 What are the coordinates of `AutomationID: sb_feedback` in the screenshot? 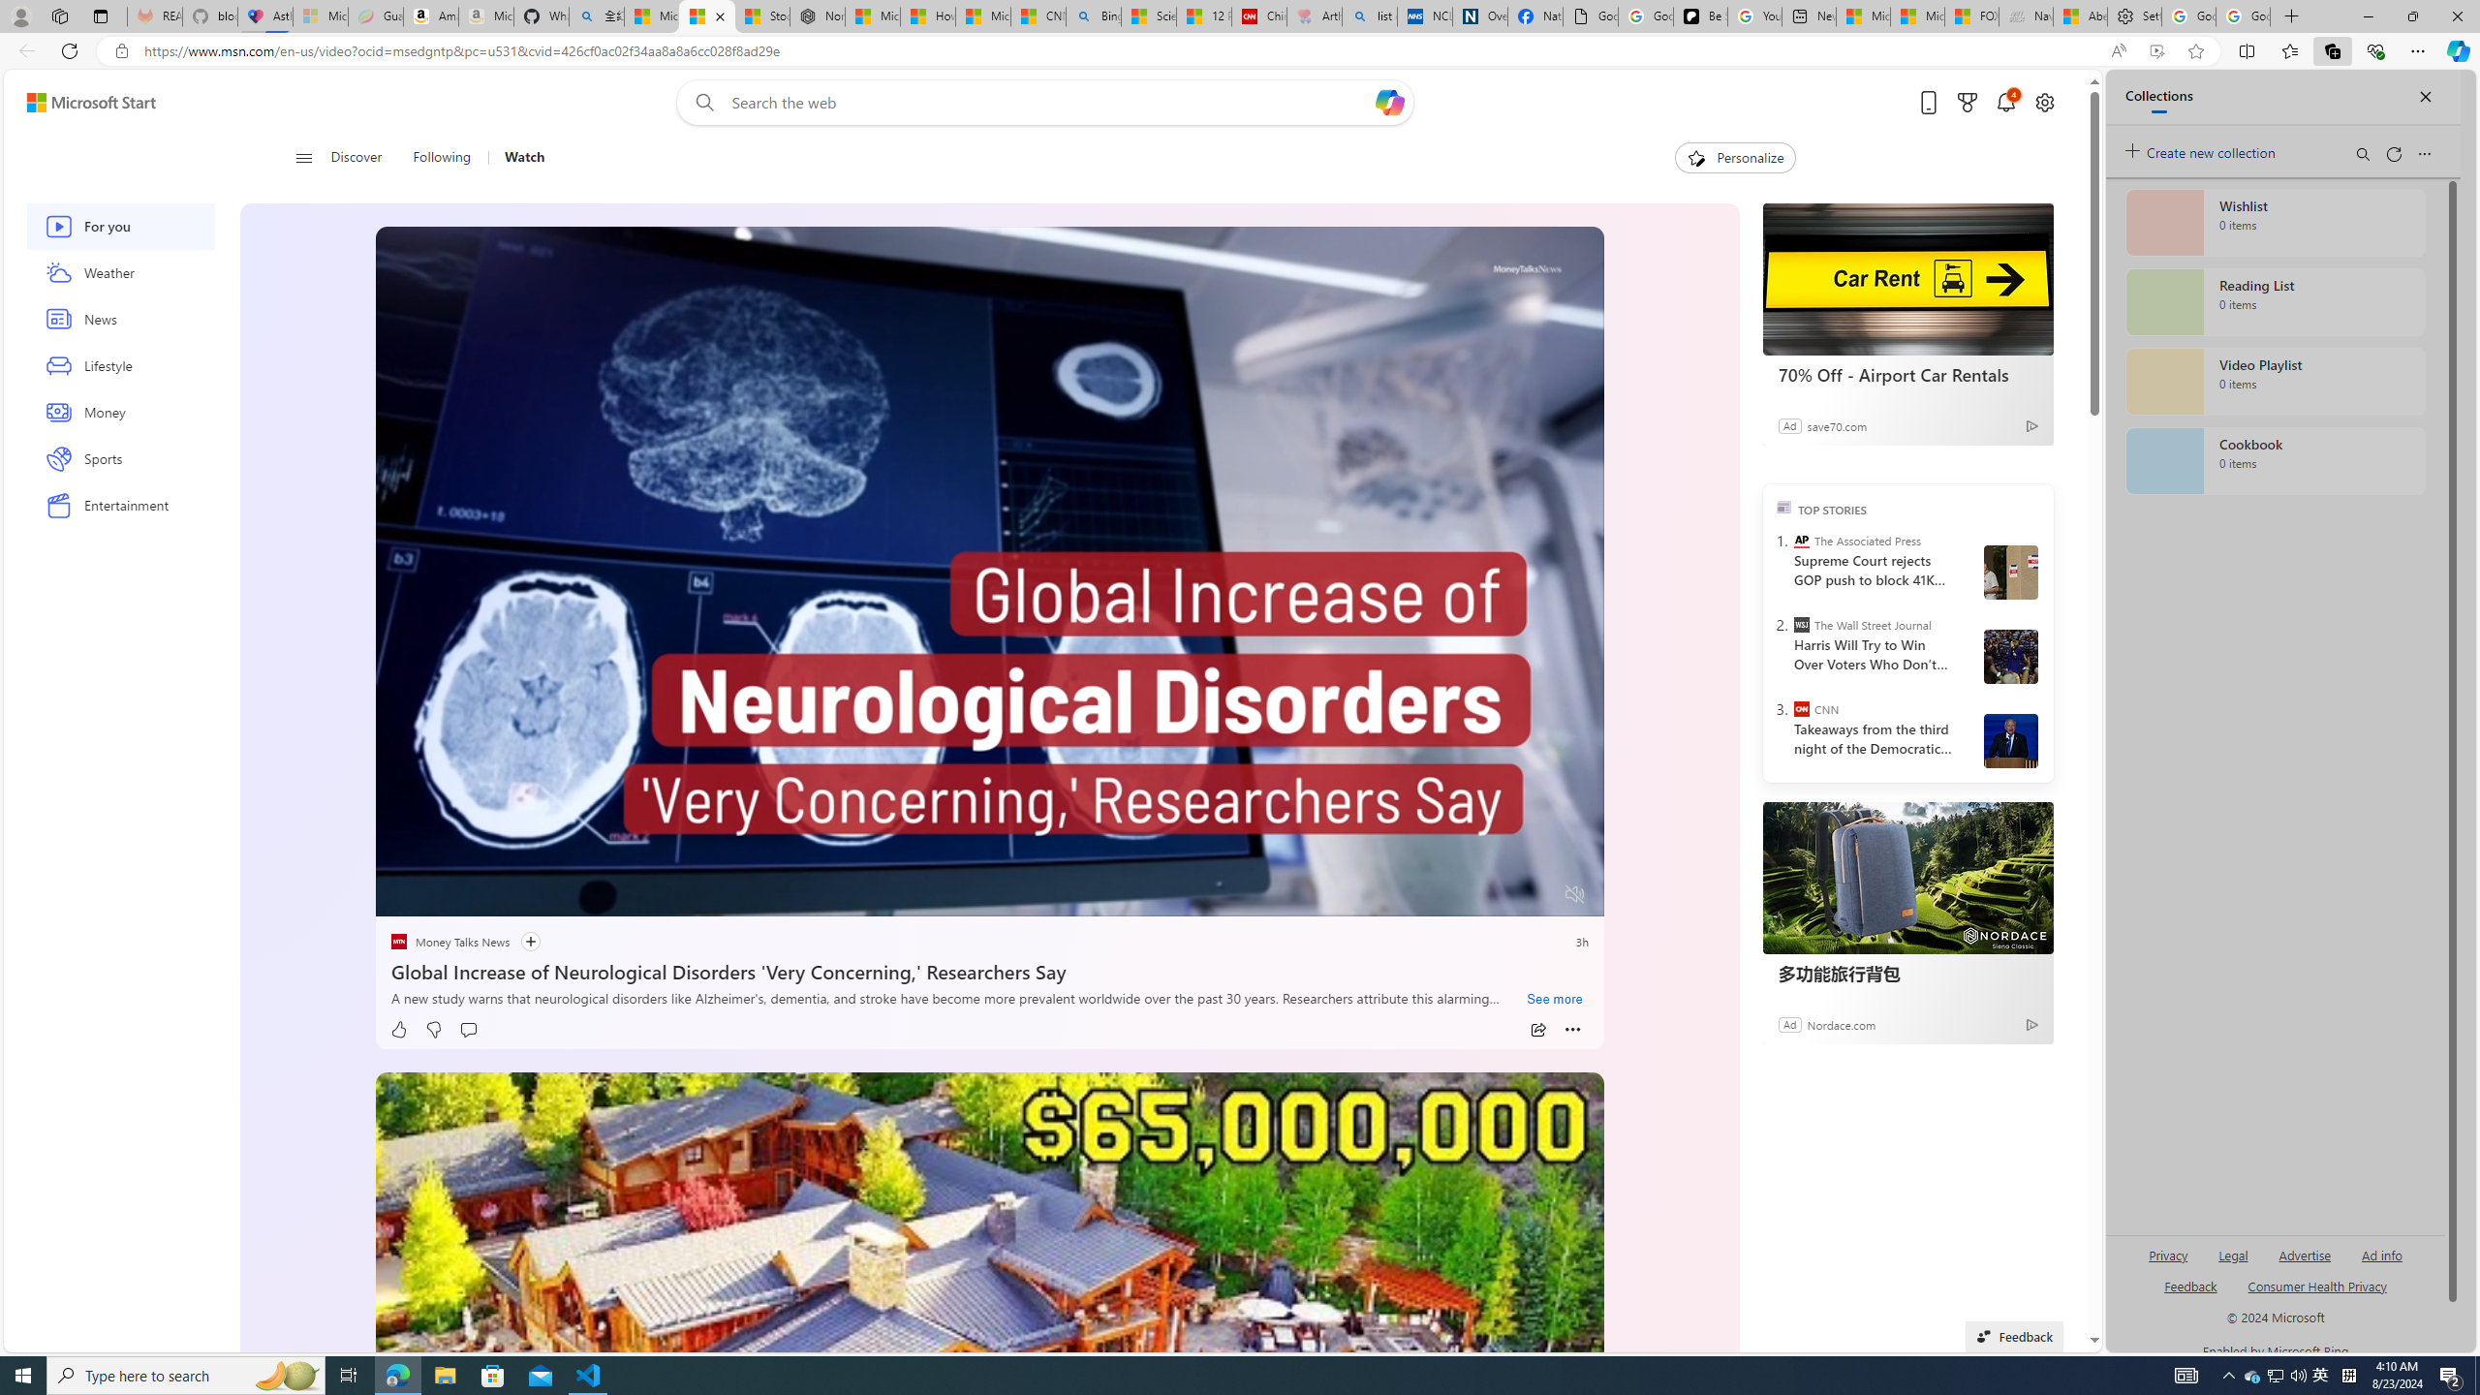 It's located at (2190, 1285).